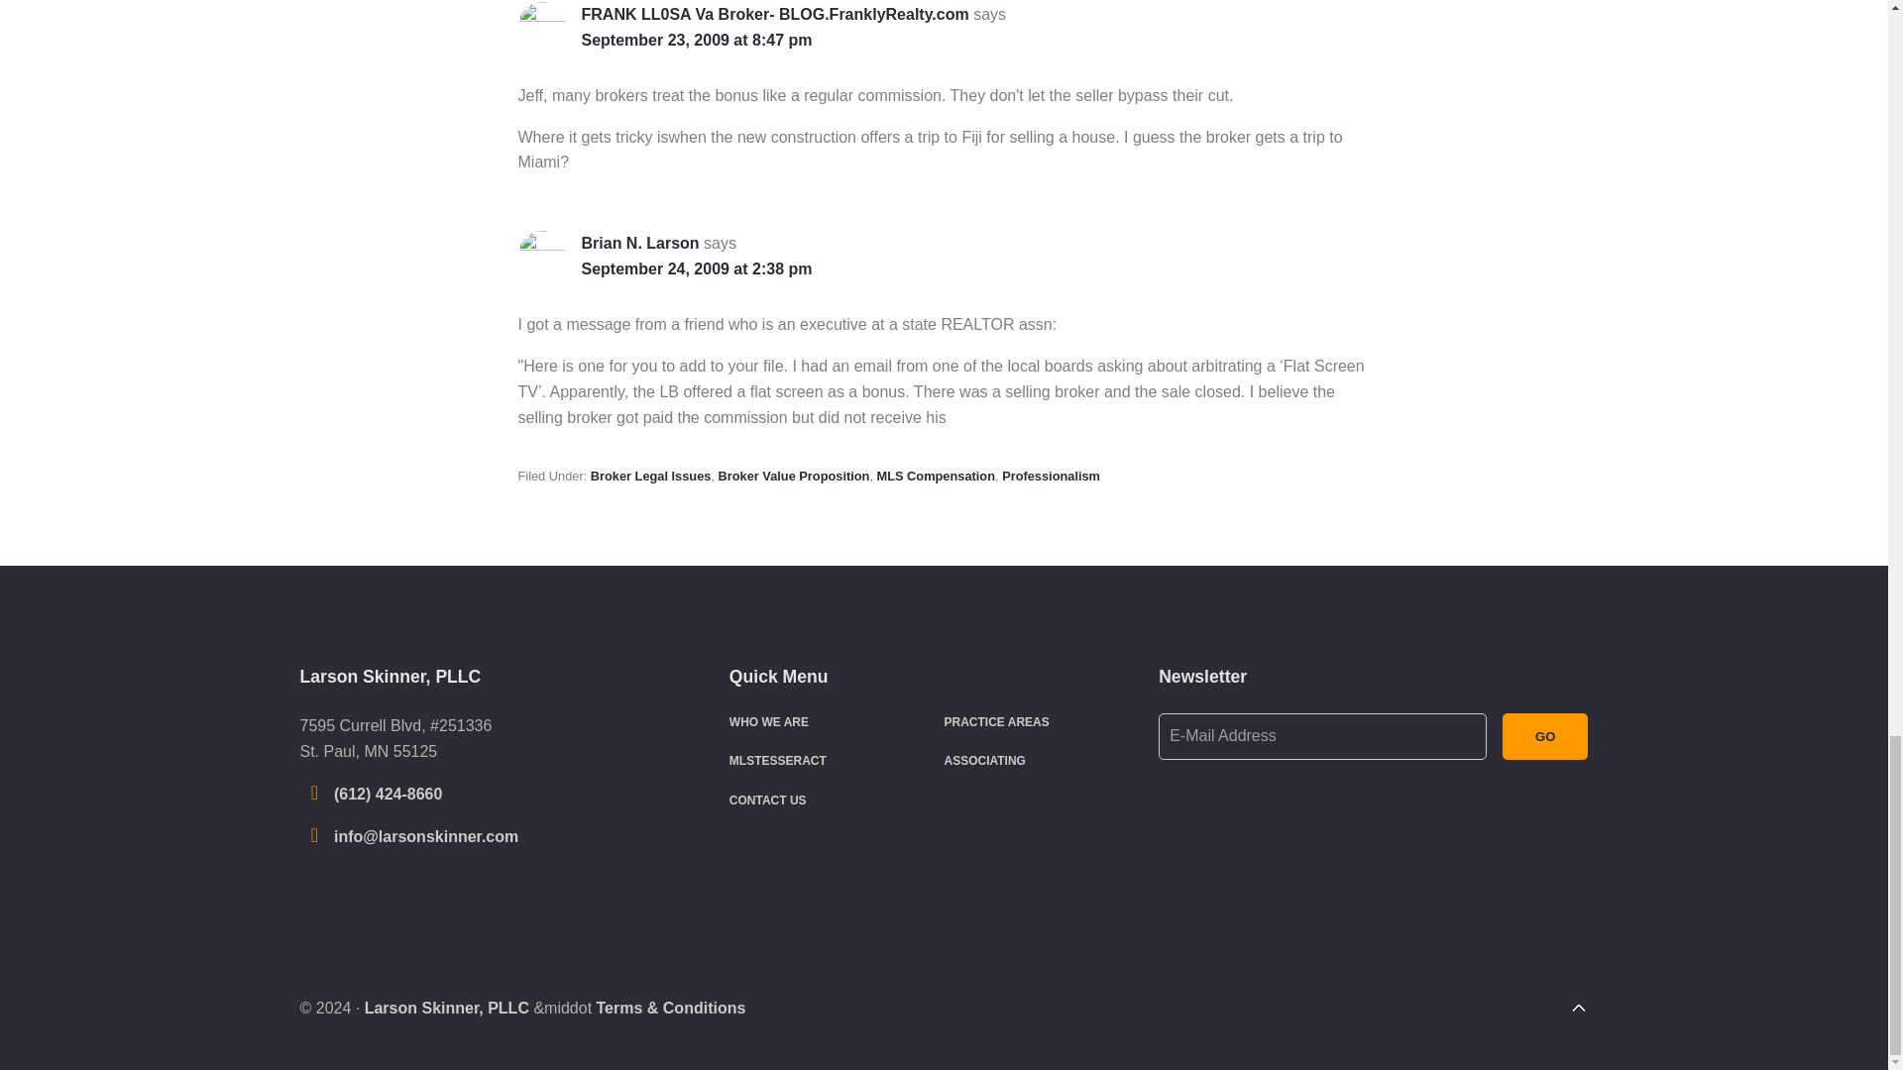  Describe the element at coordinates (1051, 476) in the screenshot. I see `Professionalism` at that location.